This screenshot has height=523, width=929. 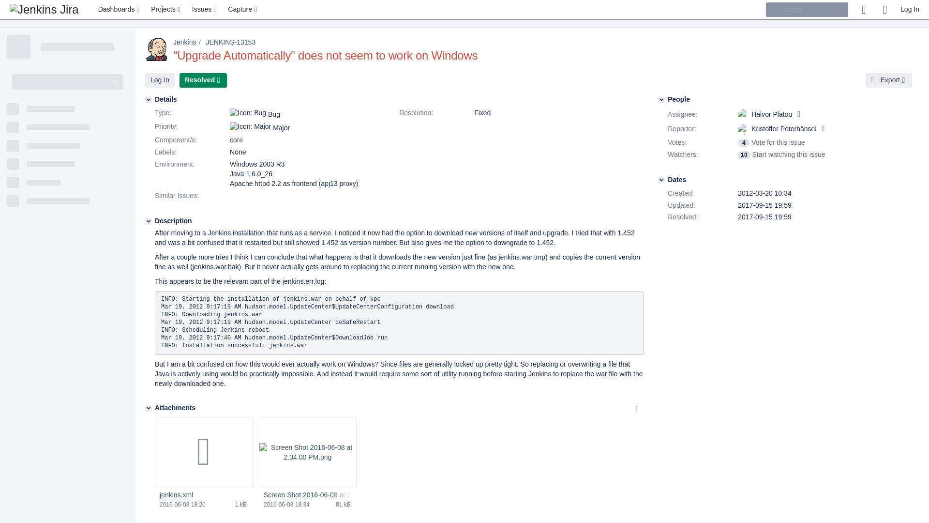 What do you see at coordinates (205, 10) in the screenshot?
I see `Issues` at bounding box center [205, 10].